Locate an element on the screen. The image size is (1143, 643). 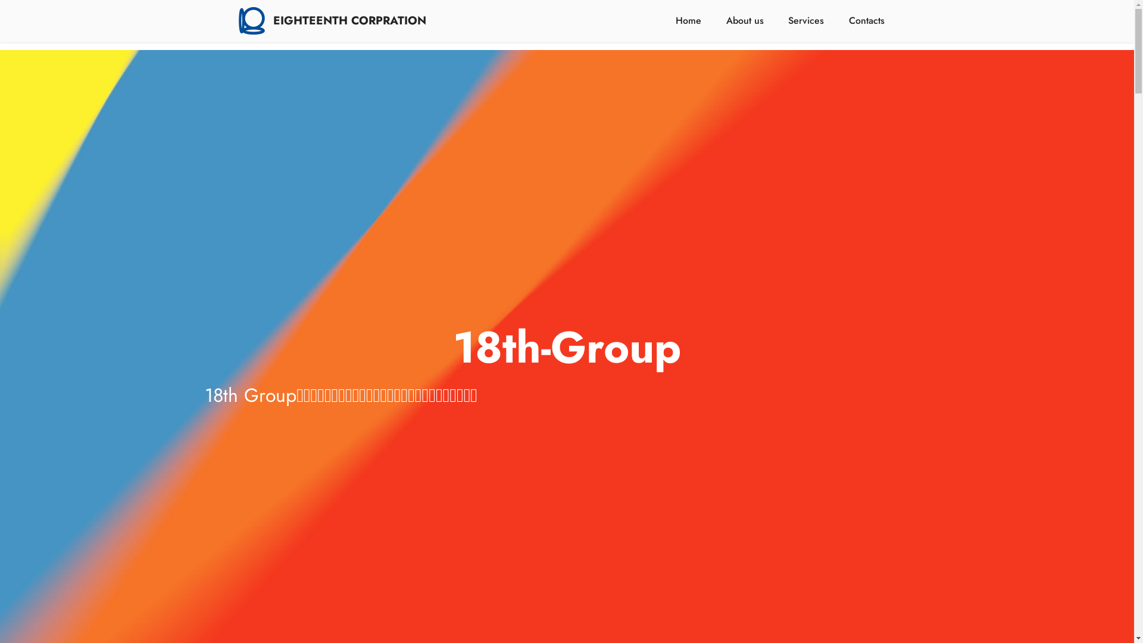
Home is located at coordinates (688, 21).